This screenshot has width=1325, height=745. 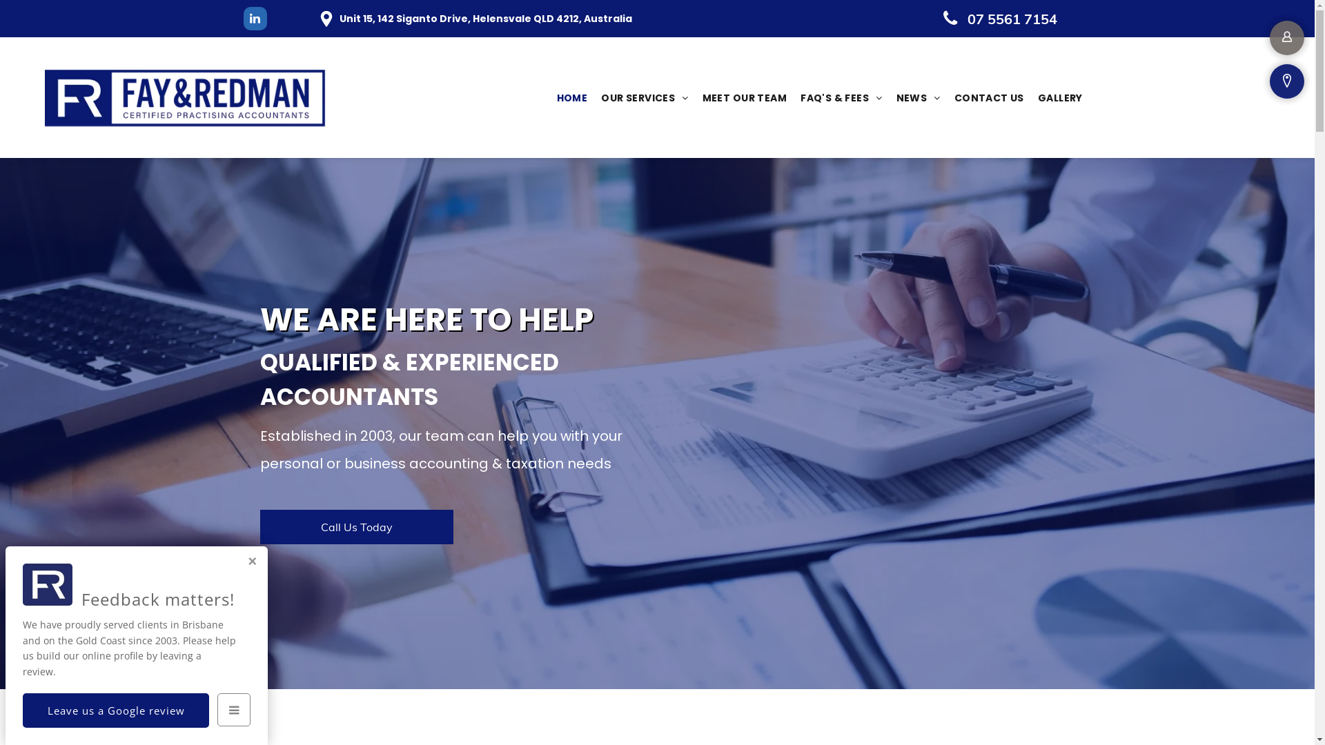 I want to click on GALLERY, so click(x=1060, y=98).